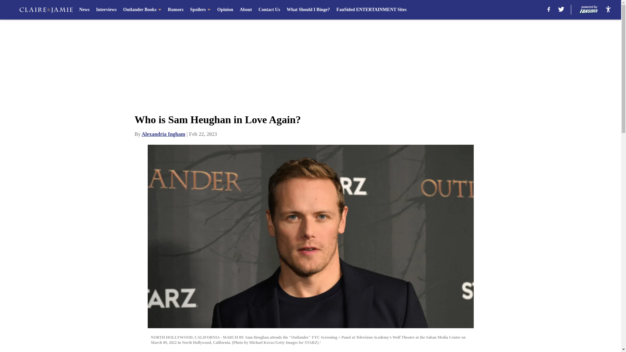  Describe the element at coordinates (106, 10) in the screenshot. I see `Interviews` at that location.